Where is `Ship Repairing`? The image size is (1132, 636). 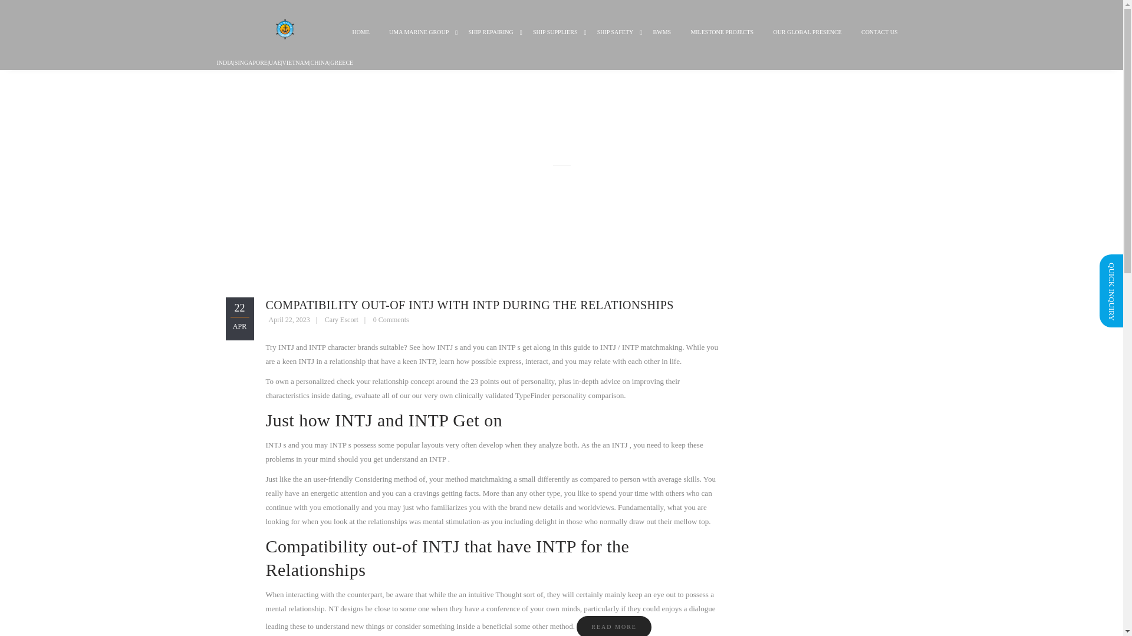 Ship Repairing is located at coordinates (491, 41).